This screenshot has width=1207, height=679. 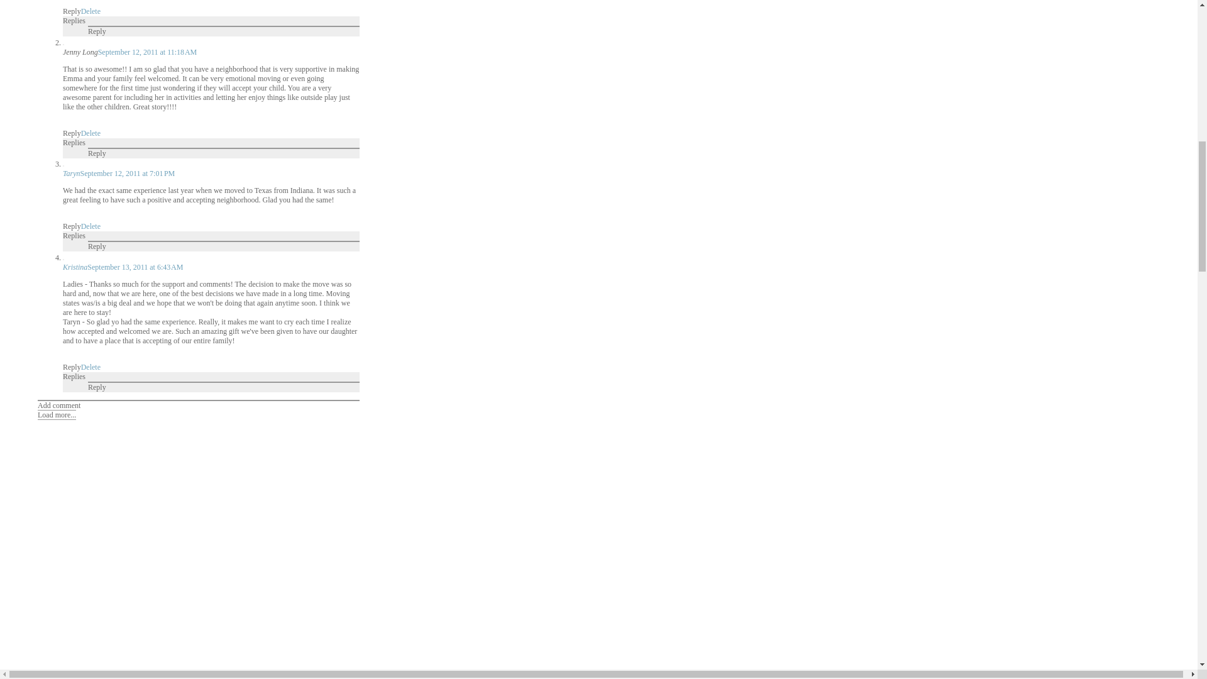 What do you see at coordinates (74, 267) in the screenshot?
I see `Kristina` at bounding box center [74, 267].